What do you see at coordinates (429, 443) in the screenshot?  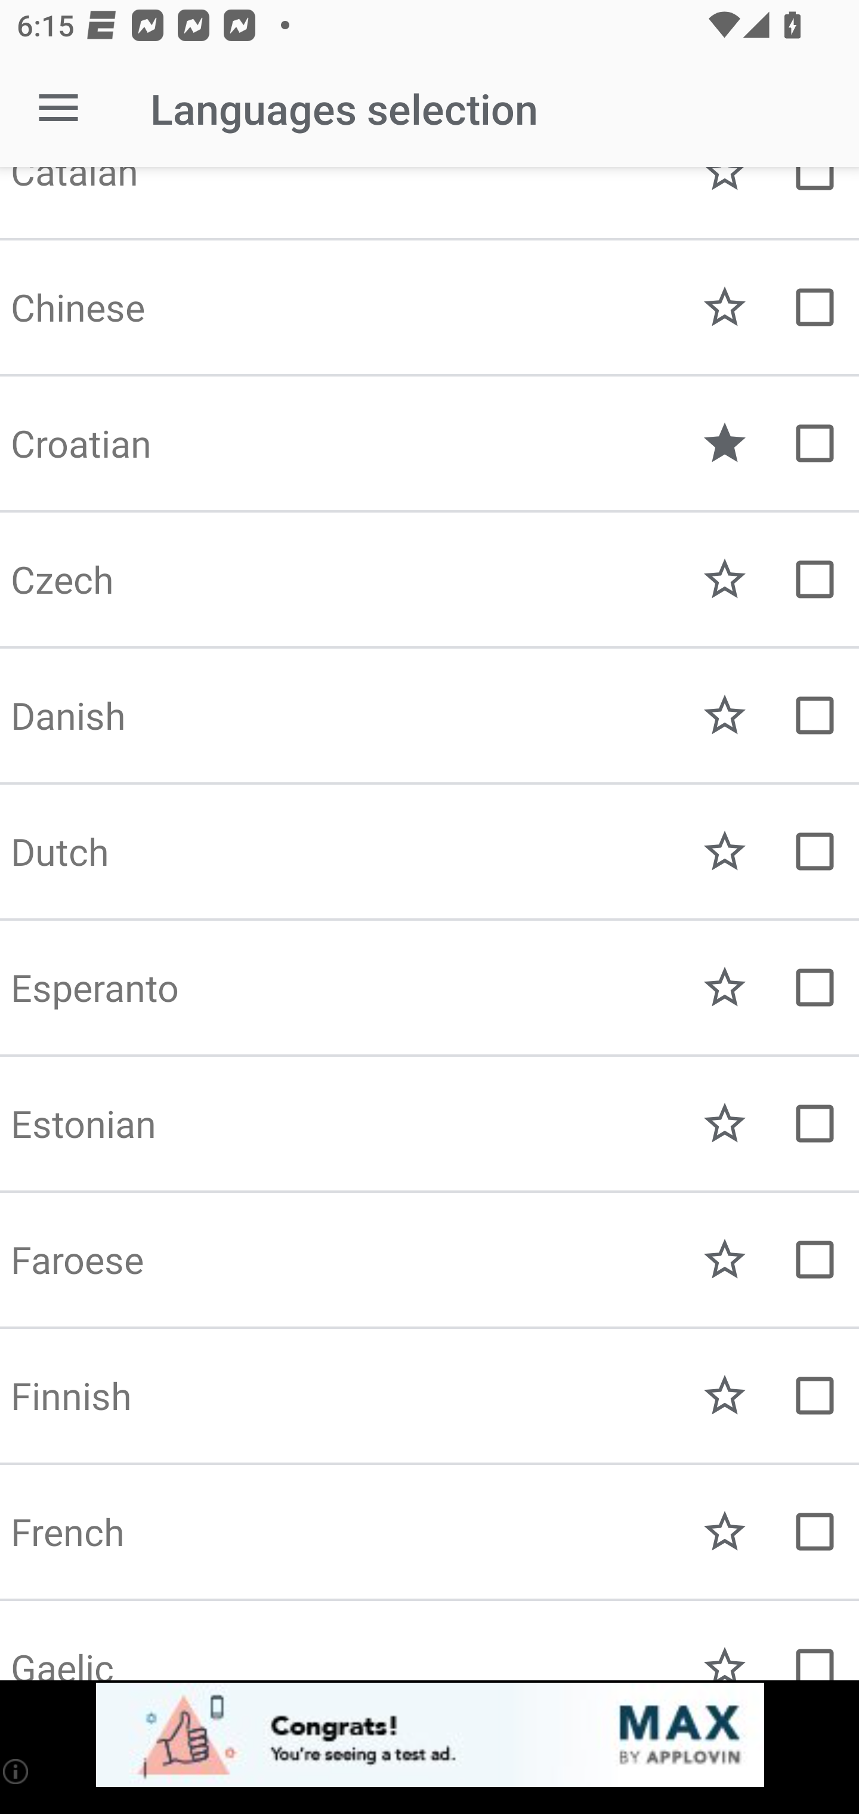 I see `Croatian UnFavorite` at bounding box center [429, 443].